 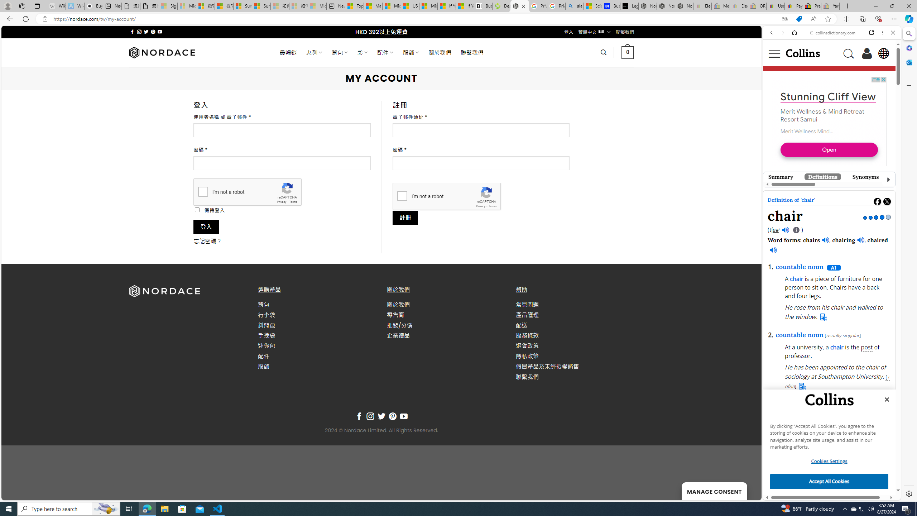 What do you see at coordinates (842, 220) in the screenshot?
I see `chairman` at bounding box center [842, 220].